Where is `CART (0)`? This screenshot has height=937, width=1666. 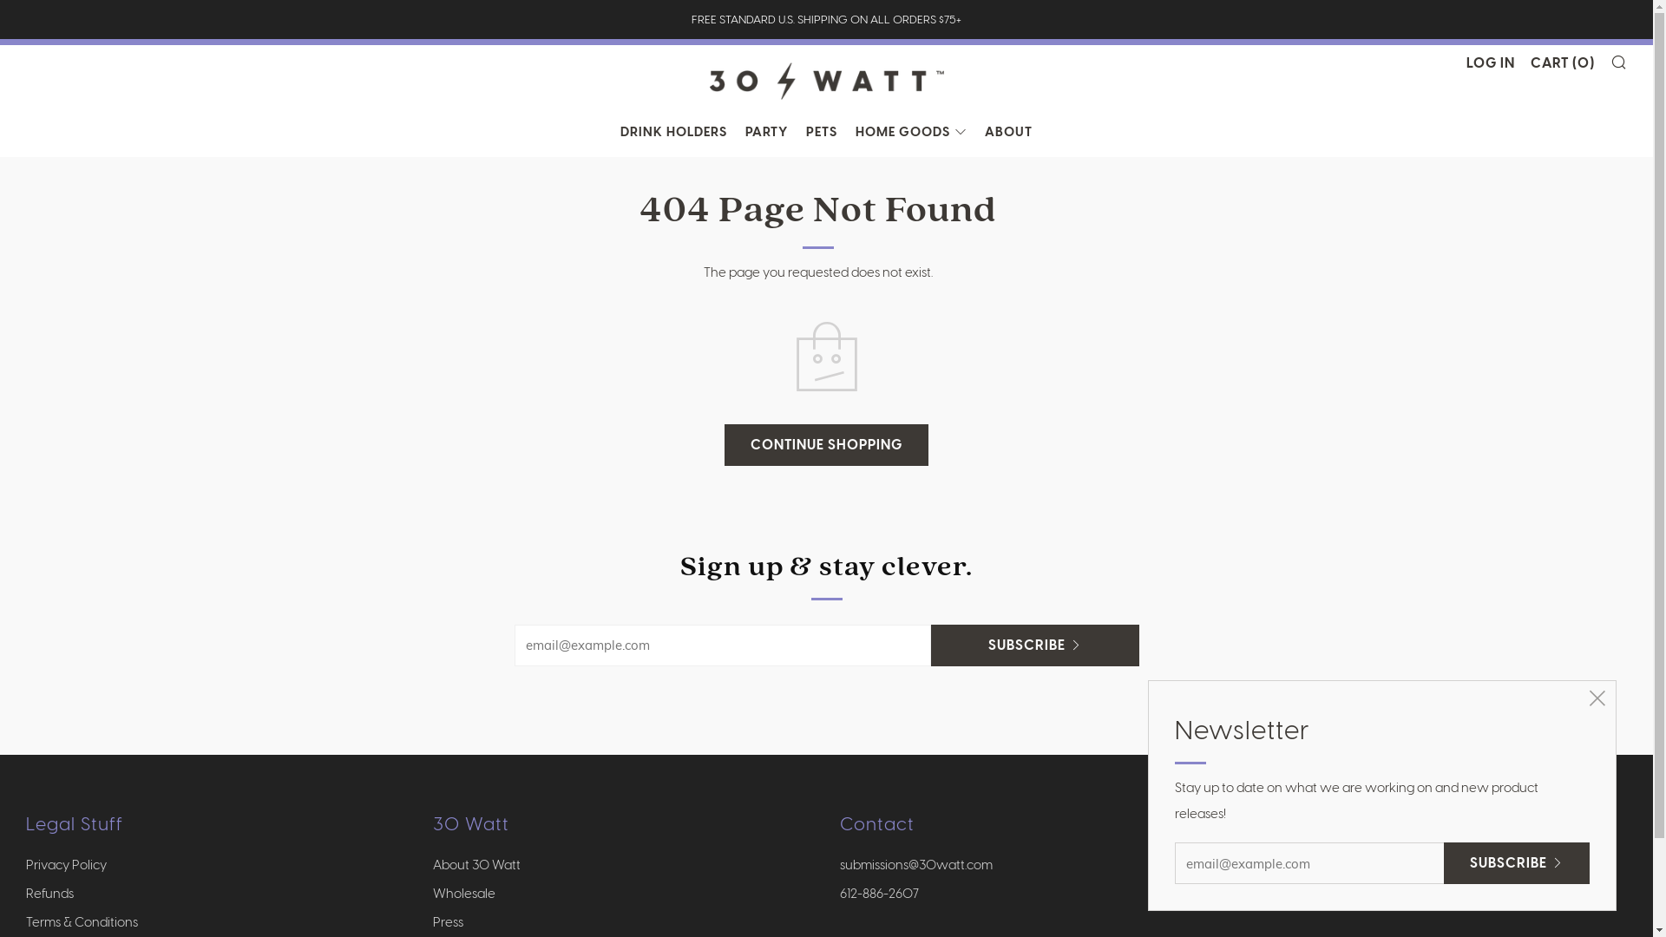
CART (0) is located at coordinates (1563, 63).